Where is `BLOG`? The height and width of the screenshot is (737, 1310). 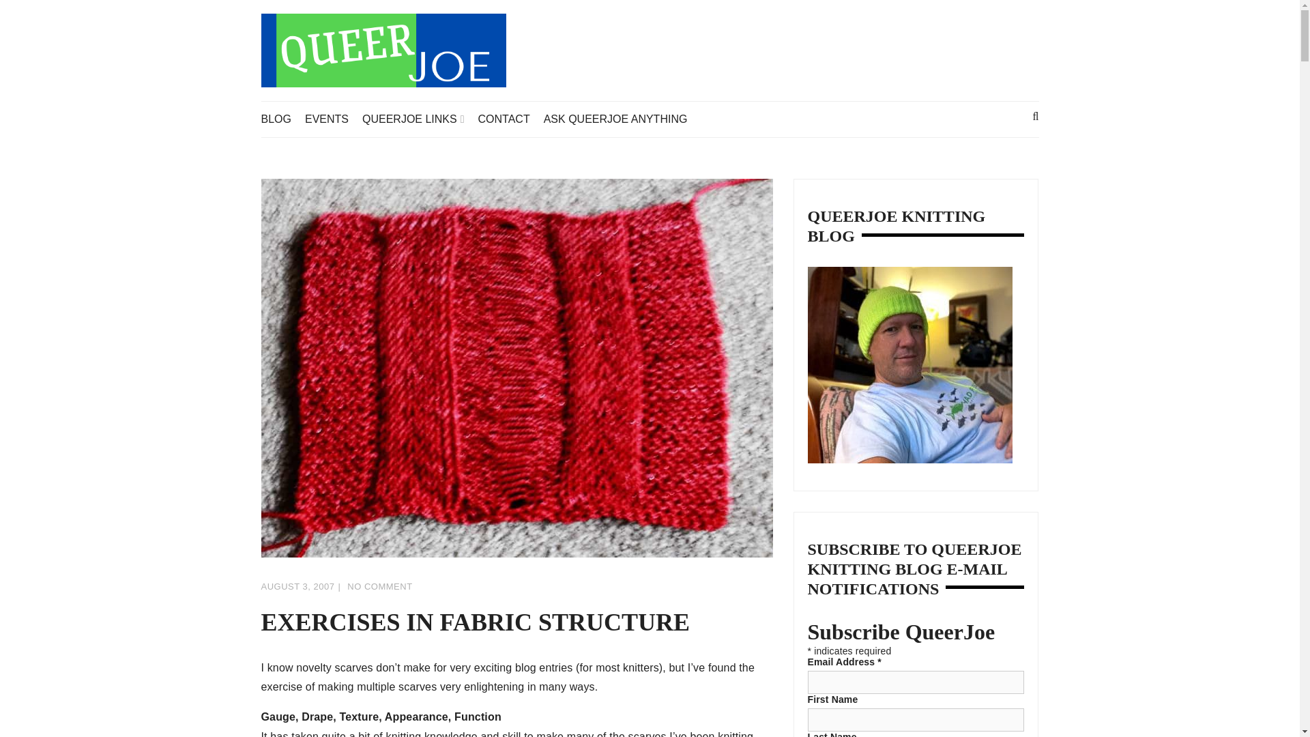 BLOG is located at coordinates (282, 119).